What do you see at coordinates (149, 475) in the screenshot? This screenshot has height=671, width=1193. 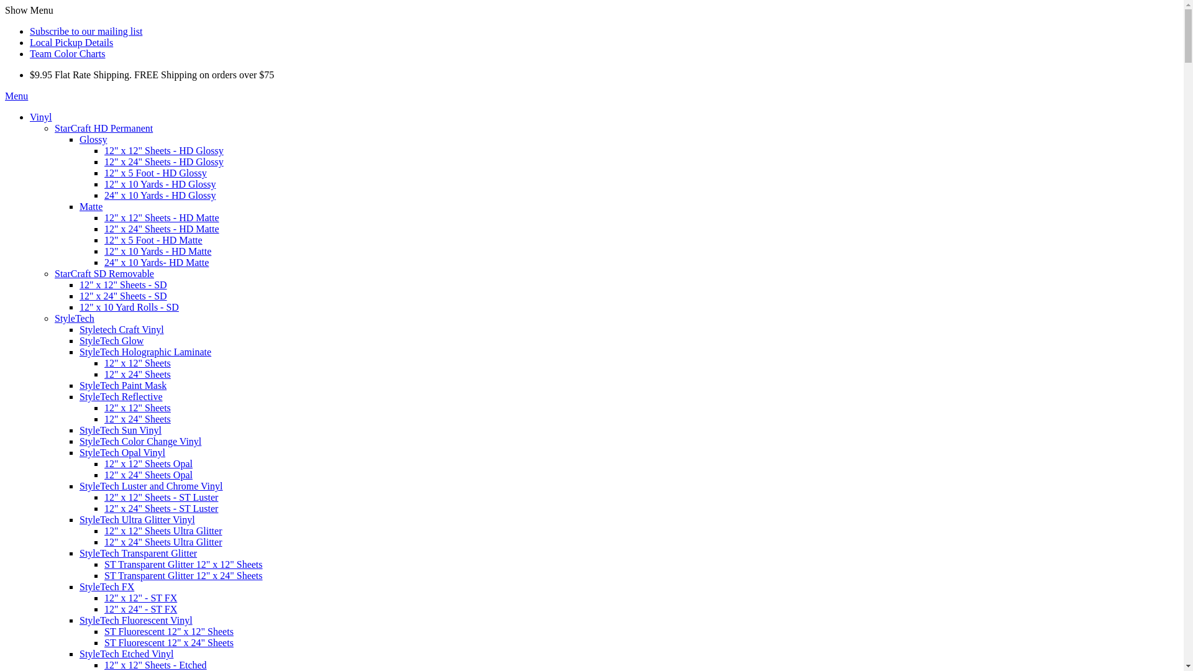 I see `12" x 24" Sheets Opal` at bounding box center [149, 475].